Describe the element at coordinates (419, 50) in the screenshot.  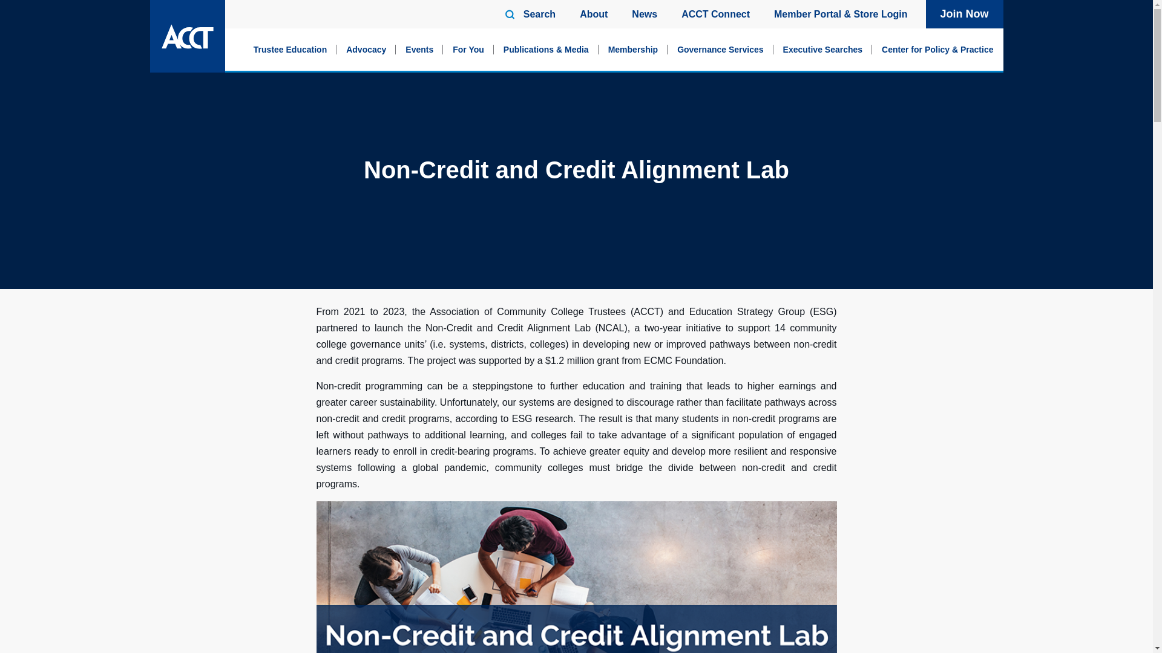
I see `Events` at that location.